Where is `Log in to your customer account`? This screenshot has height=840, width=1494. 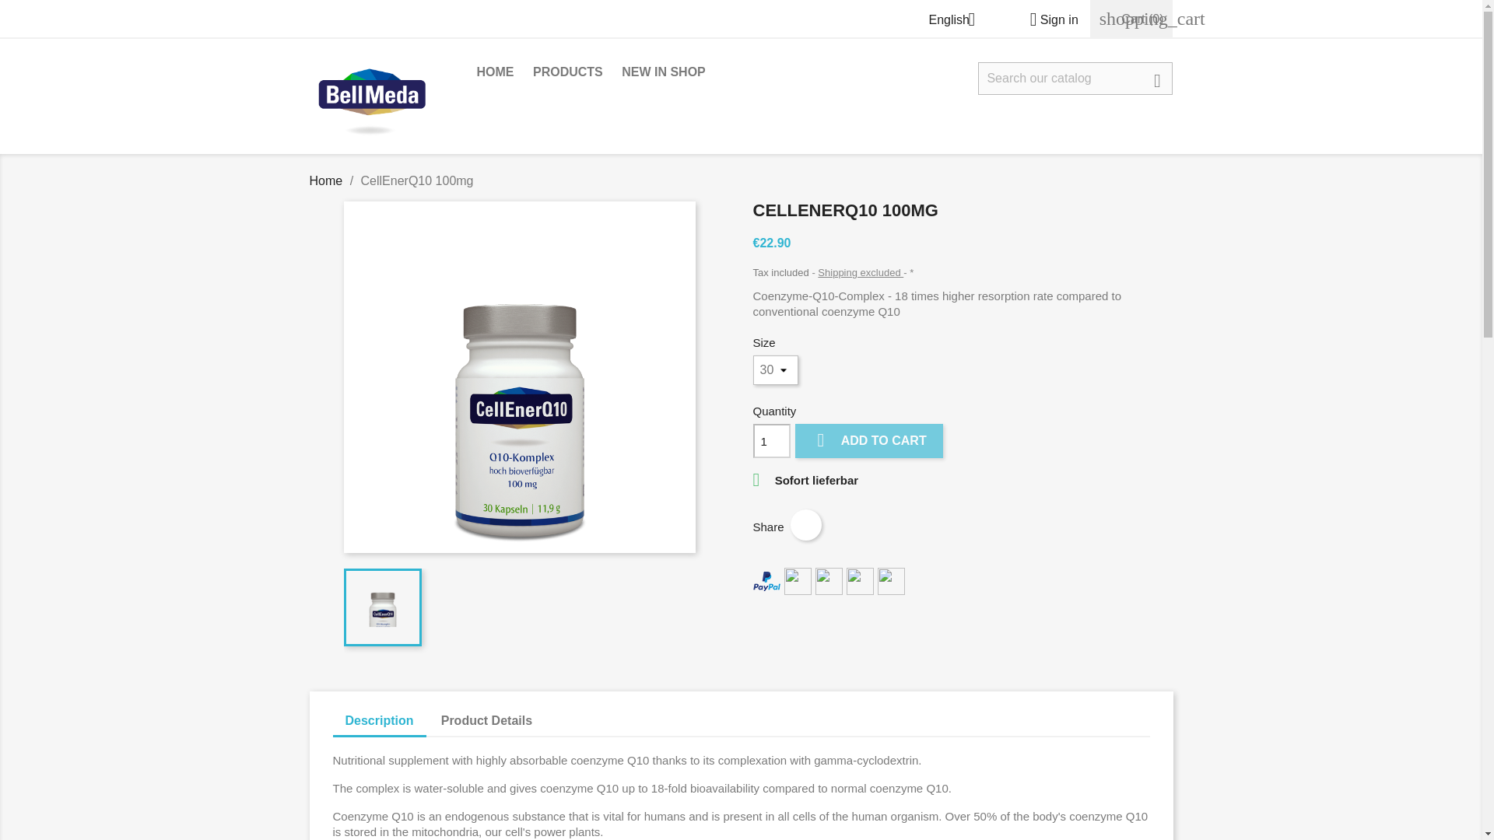
Log in to your customer account is located at coordinates (1047, 19).